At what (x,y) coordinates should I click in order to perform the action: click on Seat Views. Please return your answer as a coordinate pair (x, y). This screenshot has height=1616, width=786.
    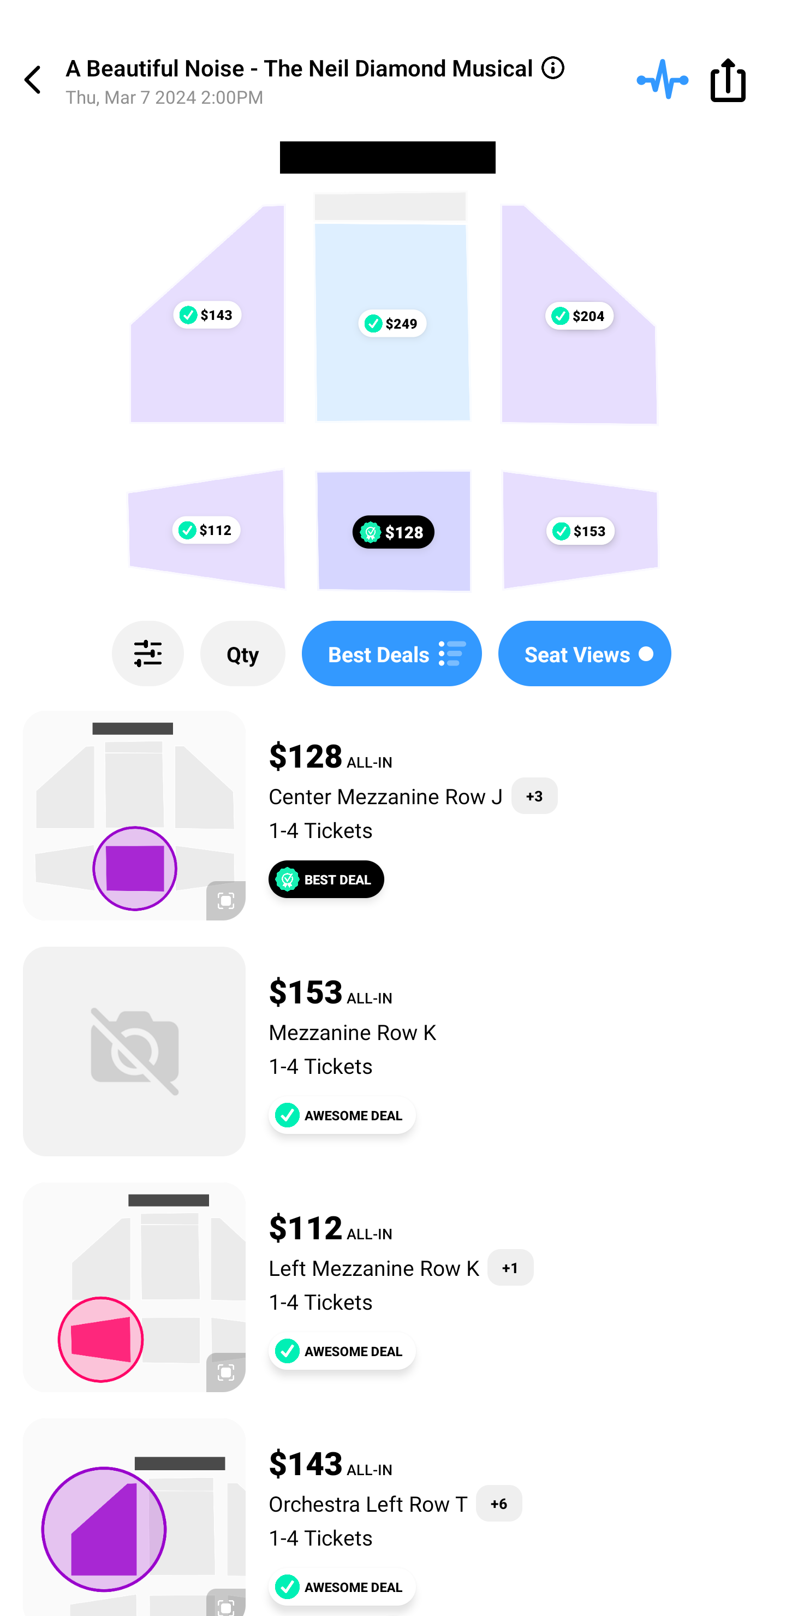
    Looking at the image, I should click on (584, 653).